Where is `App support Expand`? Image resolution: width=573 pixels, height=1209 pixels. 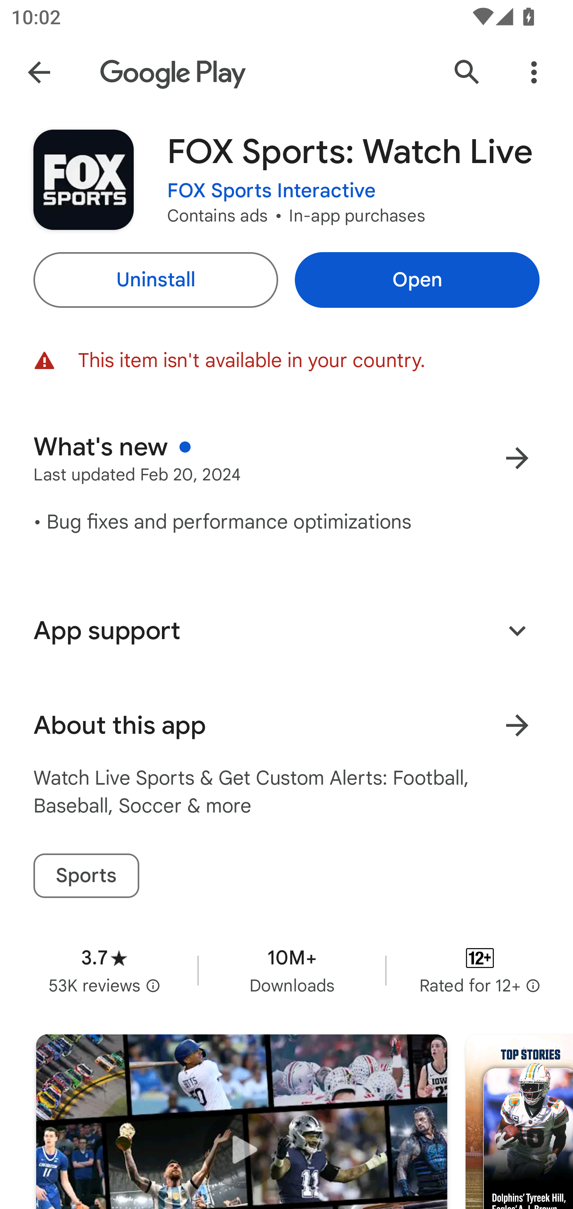 App support Expand is located at coordinates (286, 630).